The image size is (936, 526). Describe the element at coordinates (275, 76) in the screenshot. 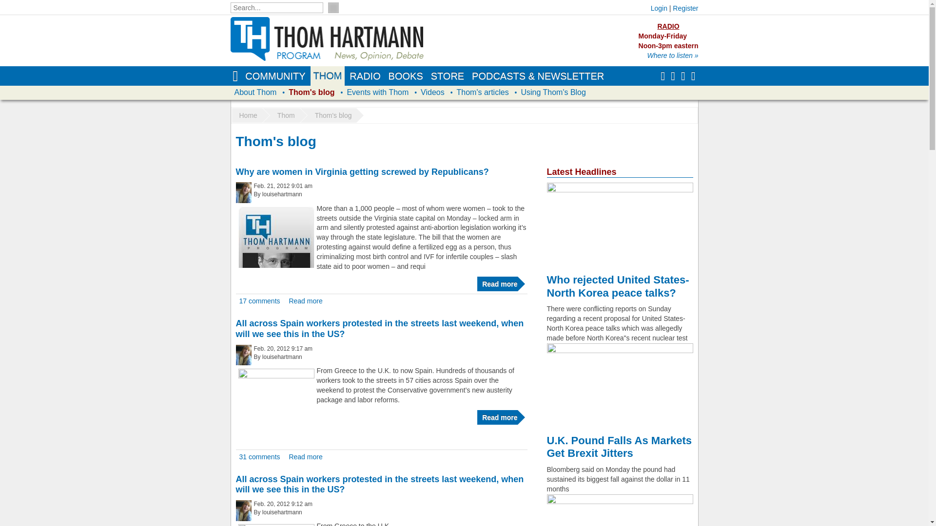

I see `COMMUNITY` at that location.